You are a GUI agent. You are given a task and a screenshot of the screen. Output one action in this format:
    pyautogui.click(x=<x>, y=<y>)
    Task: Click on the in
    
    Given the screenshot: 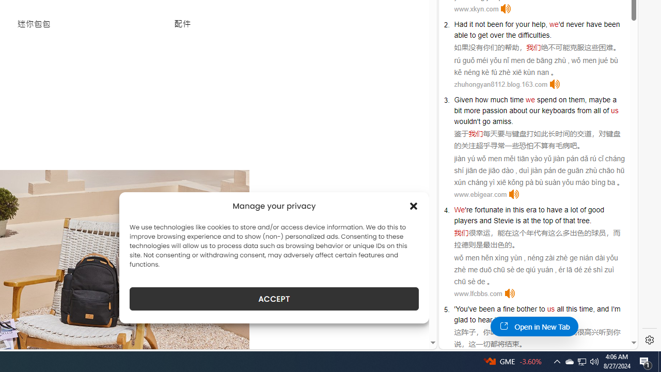 What is the action you would take?
    pyautogui.click(x=508, y=210)
    